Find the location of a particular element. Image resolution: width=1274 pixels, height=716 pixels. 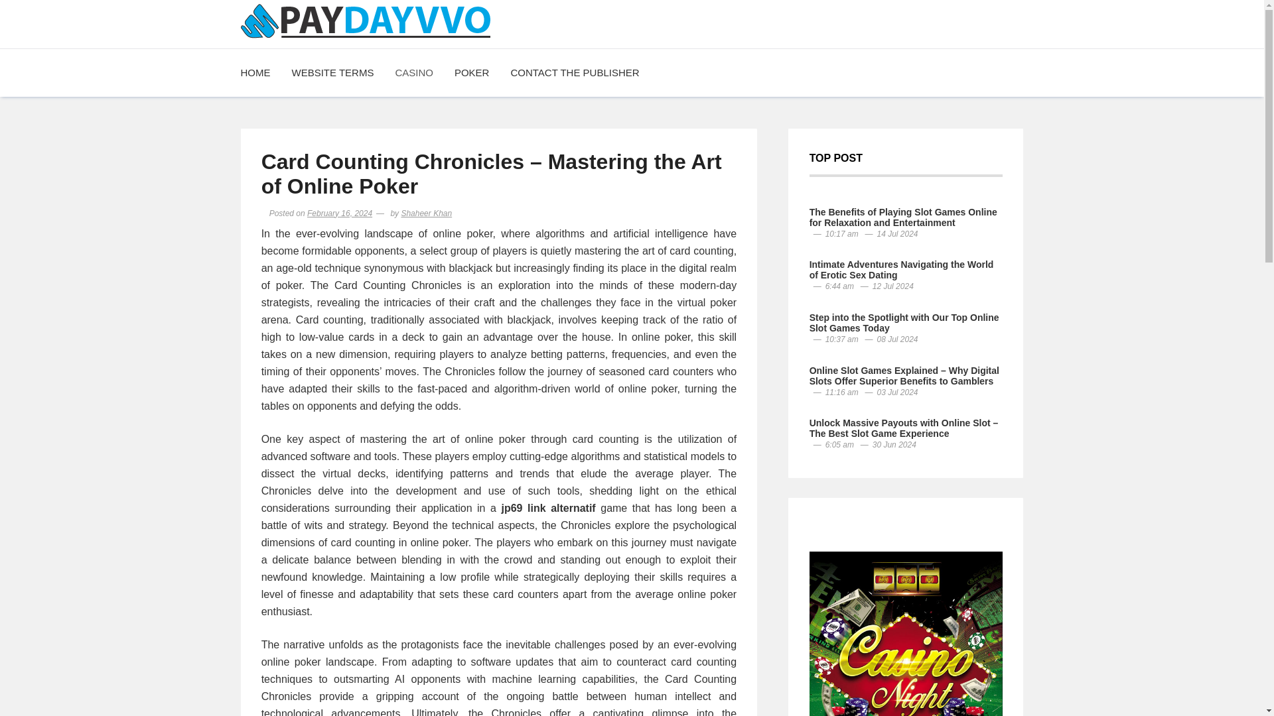

Step into the Spotlight with Our Top Online Slot Games Today is located at coordinates (904, 322).